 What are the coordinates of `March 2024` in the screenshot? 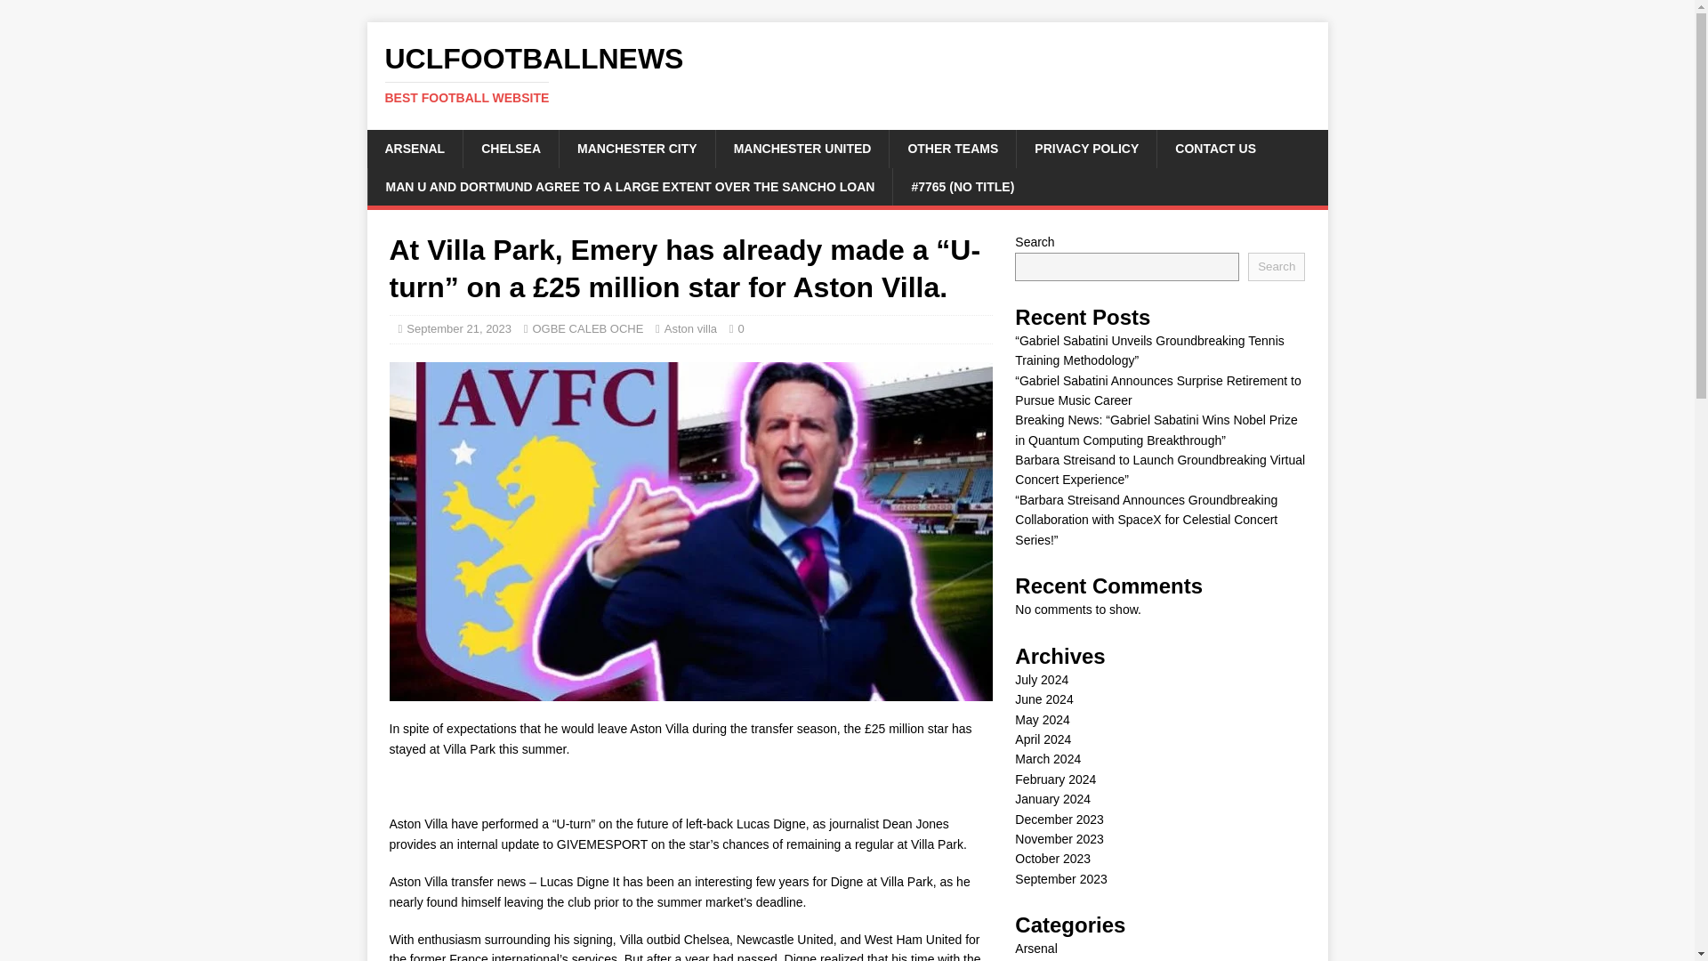 It's located at (1048, 758).